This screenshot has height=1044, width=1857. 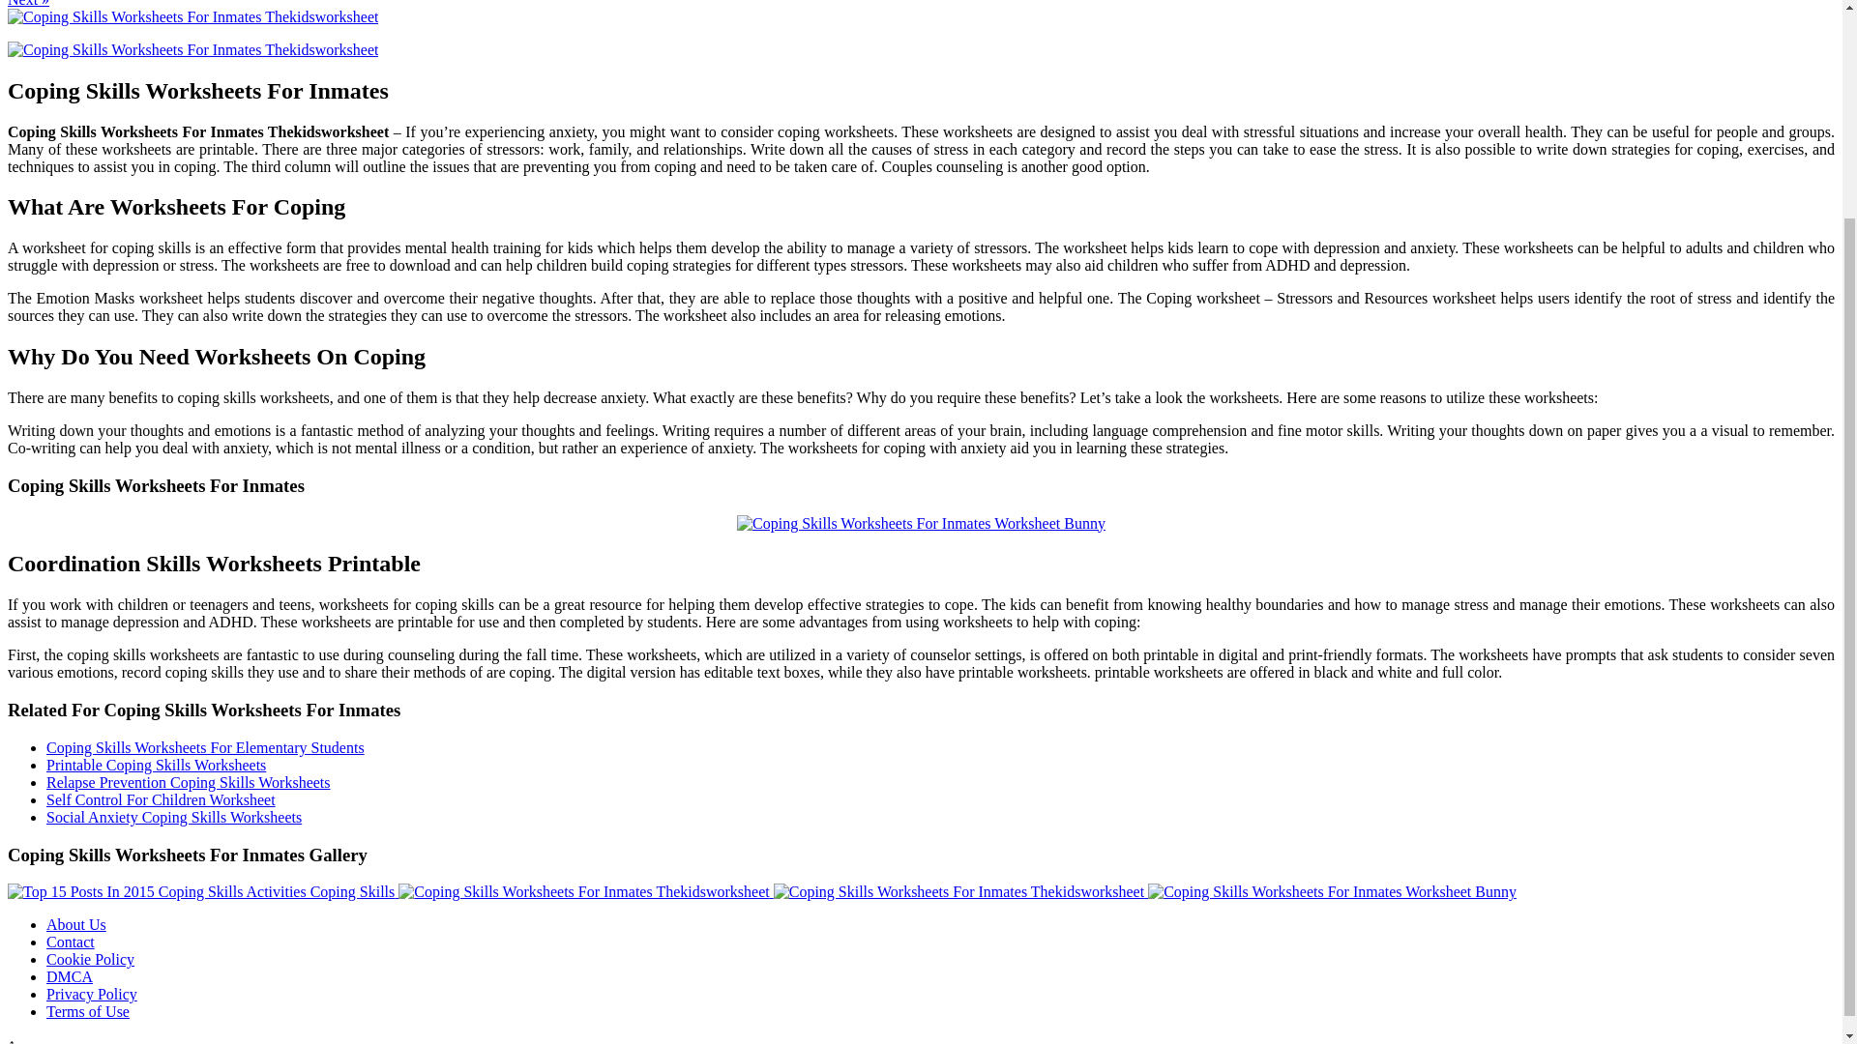 What do you see at coordinates (960, 891) in the screenshot?
I see `Coping Skills Worksheets For Inmates Thekidsworksheet` at bounding box center [960, 891].